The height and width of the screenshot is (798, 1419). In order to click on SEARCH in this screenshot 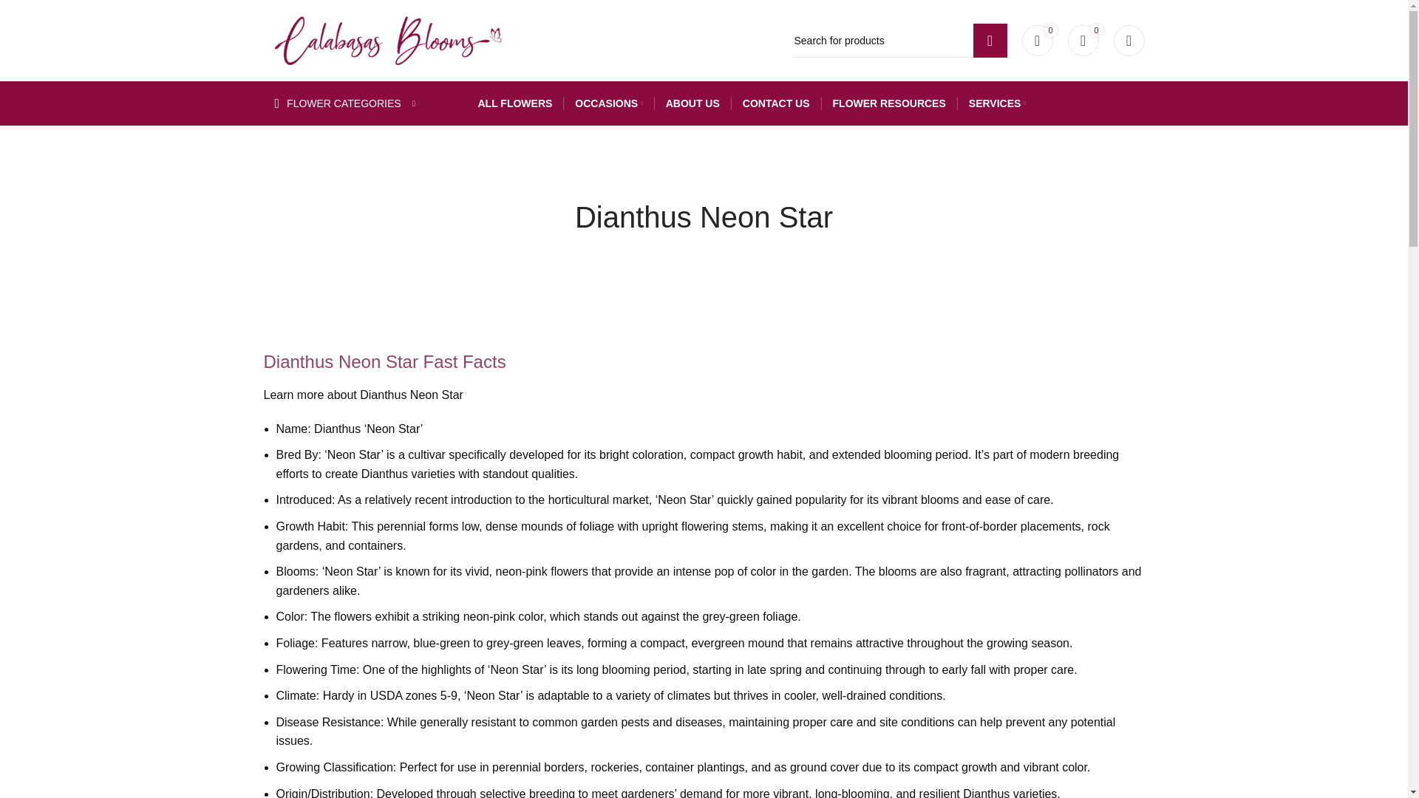, I will do `click(989, 40)`.